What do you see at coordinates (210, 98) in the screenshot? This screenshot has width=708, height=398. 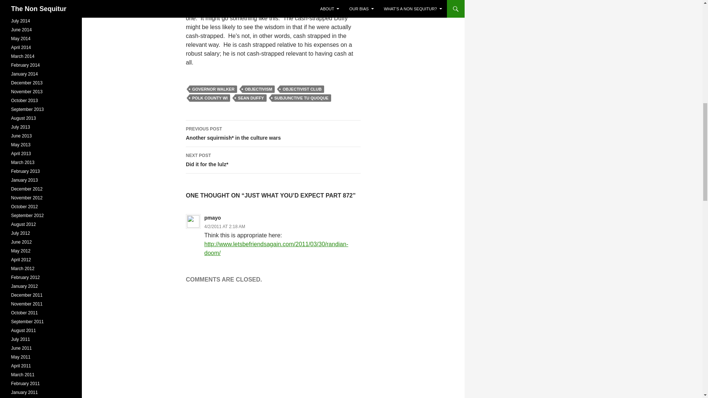 I see `POLK COUNTY WI` at bounding box center [210, 98].